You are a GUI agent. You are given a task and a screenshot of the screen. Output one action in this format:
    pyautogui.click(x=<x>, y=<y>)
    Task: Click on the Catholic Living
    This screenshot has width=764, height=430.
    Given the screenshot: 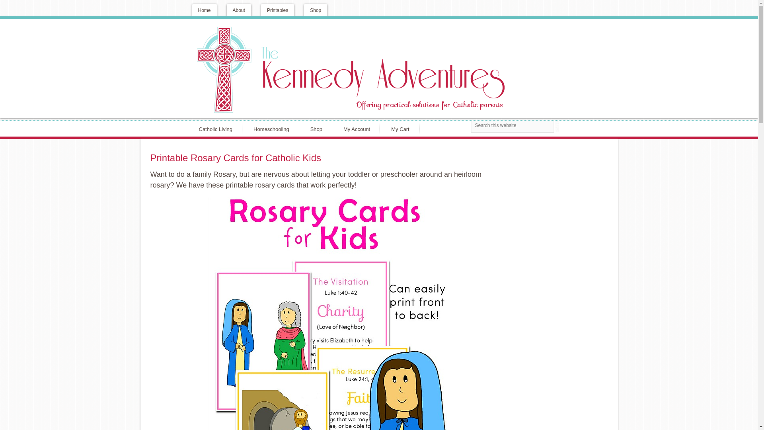 What is the action you would take?
    pyautogui.click(x=217, y=129)
    